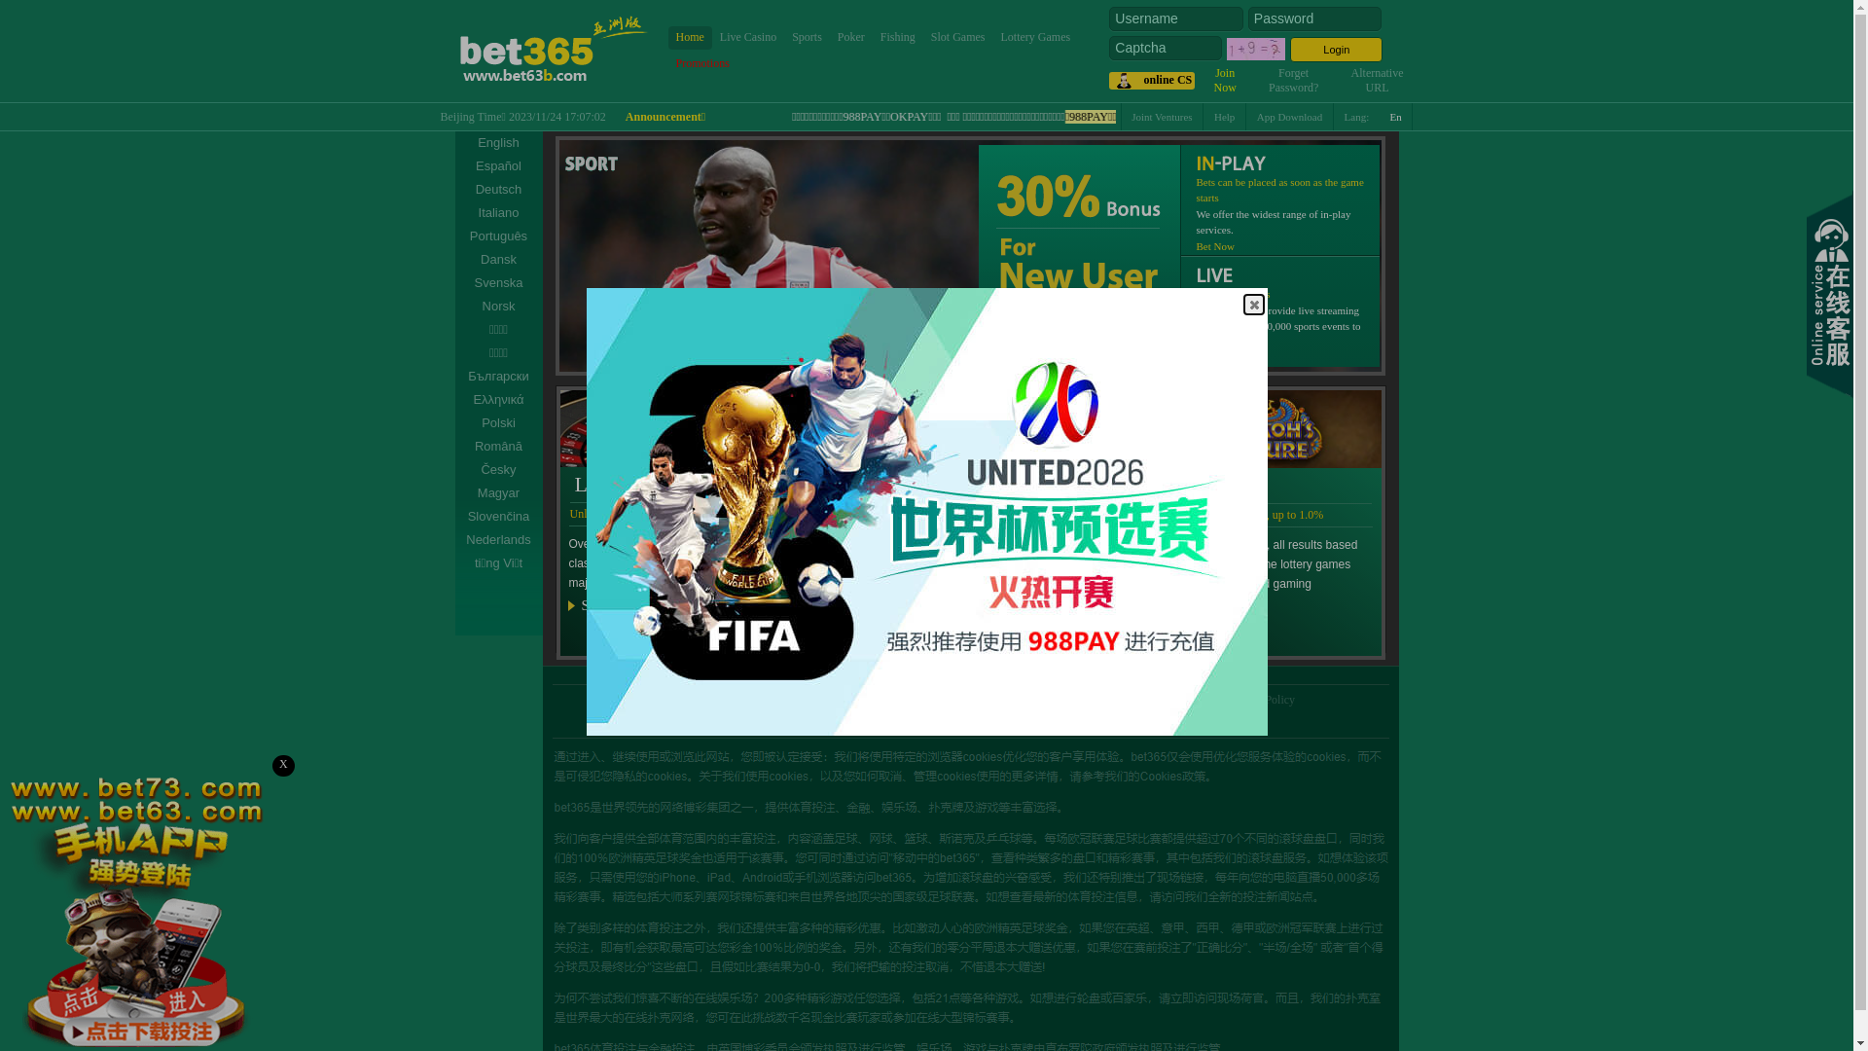  Describe the element at coordinates (851, 700) in the screenshot. I see `Privacy Policy` at that location.